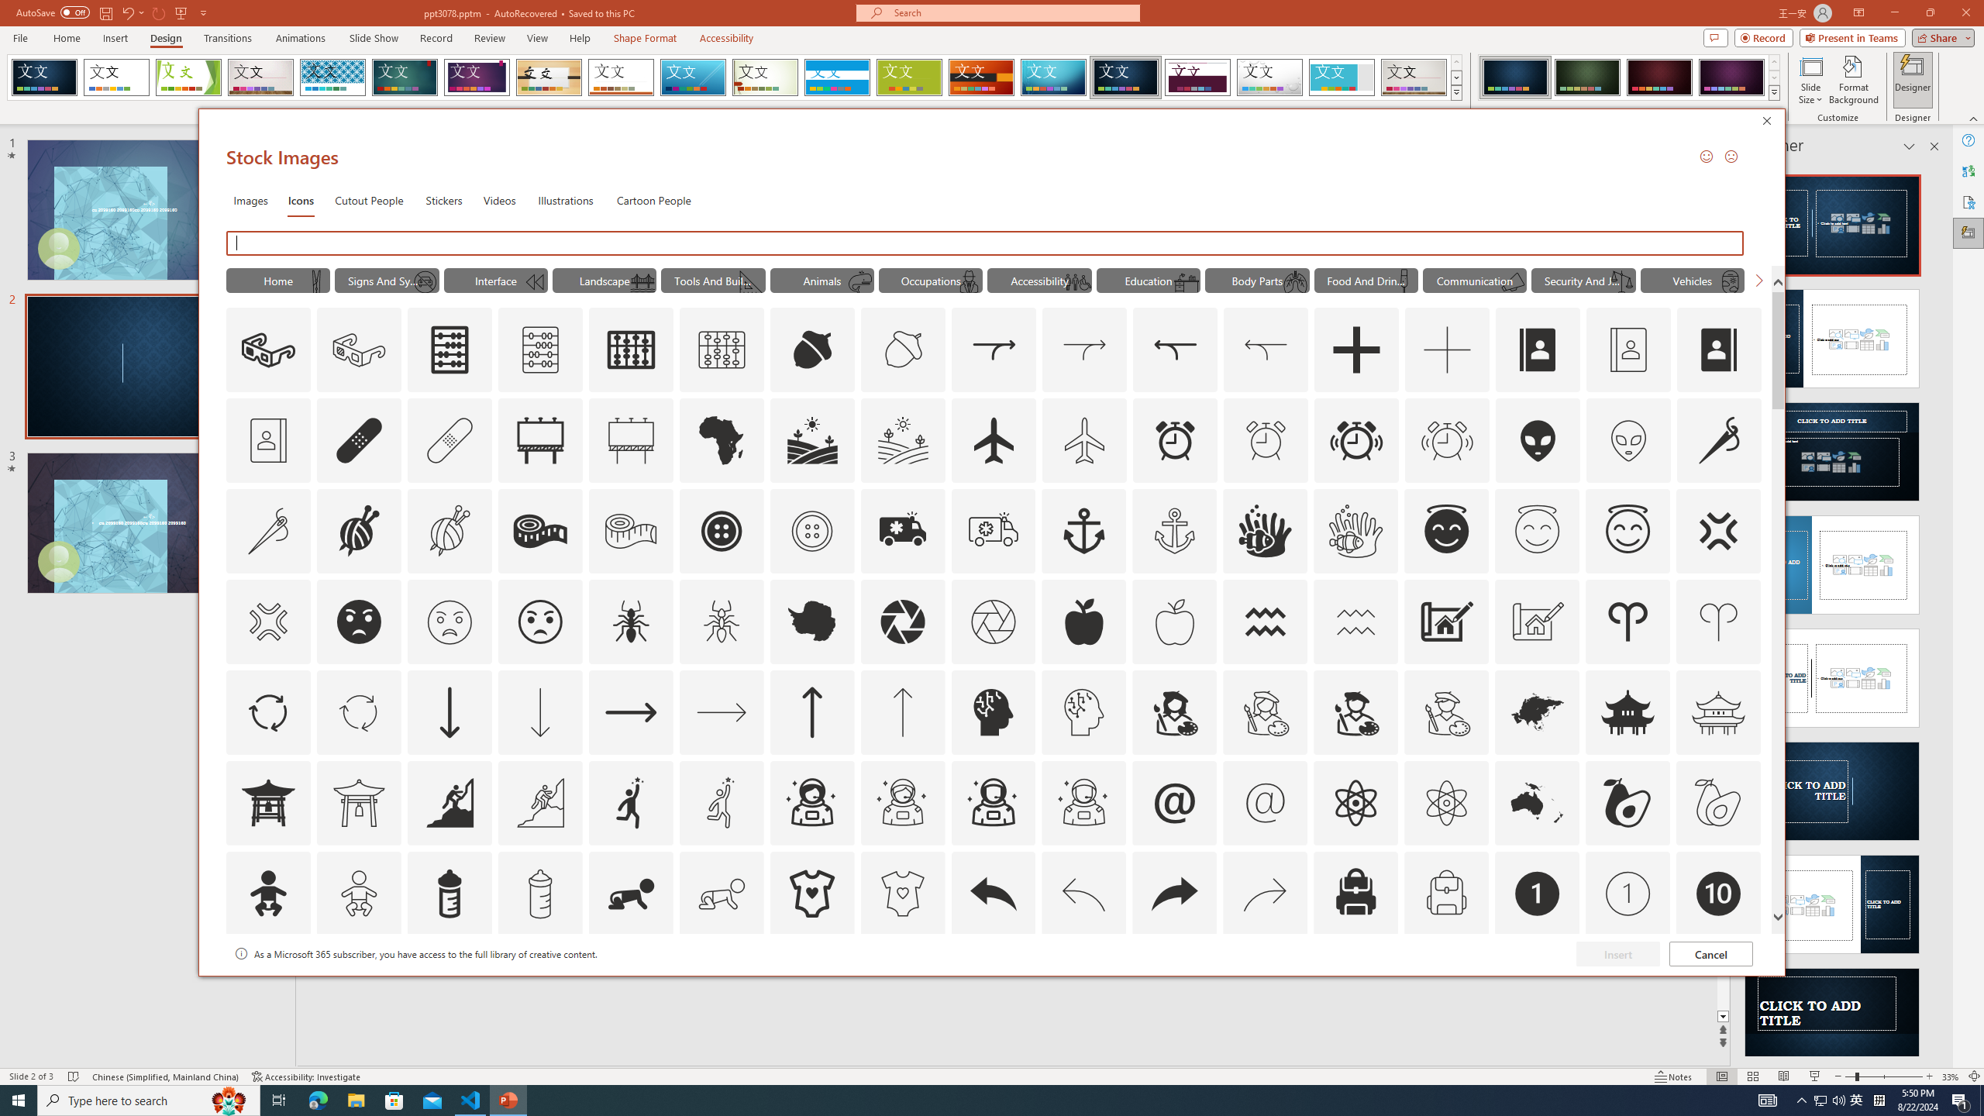 This screenshot has width=1984, height=1116. Describe the element at coordinates (631, 711) in the screenshot. I see `AutomationID: Icons_ArrowRight` at that location.